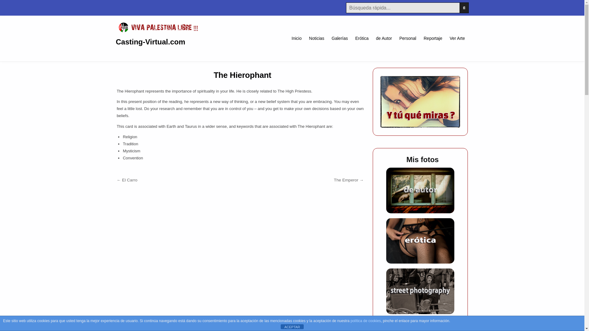 The height and width of the screenshot is (331, 589). Describe the element at coordinates (242, 75) in the screenshot. I see `The Hierophant` at that location.